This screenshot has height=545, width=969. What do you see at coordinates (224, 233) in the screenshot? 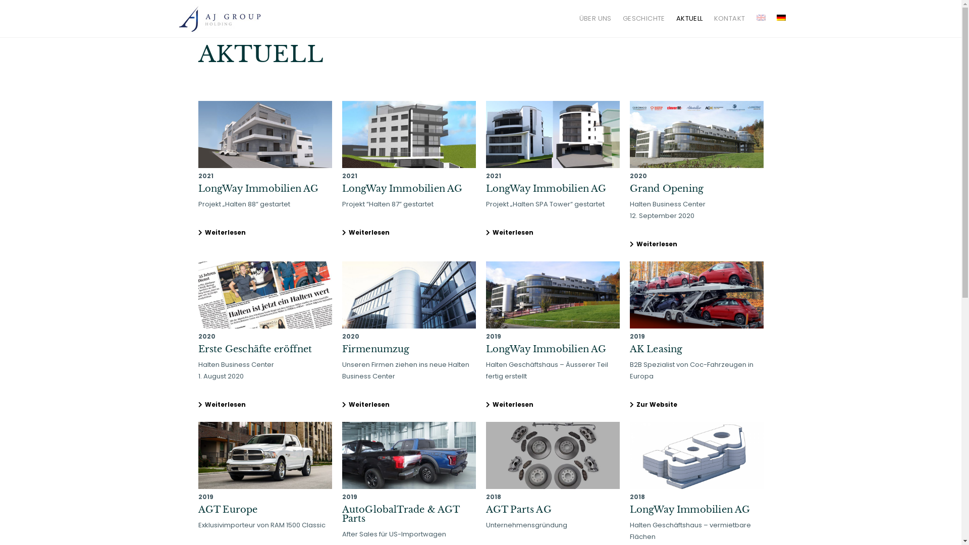
I see `Weiterlesen` at bounding box center [224, 233].